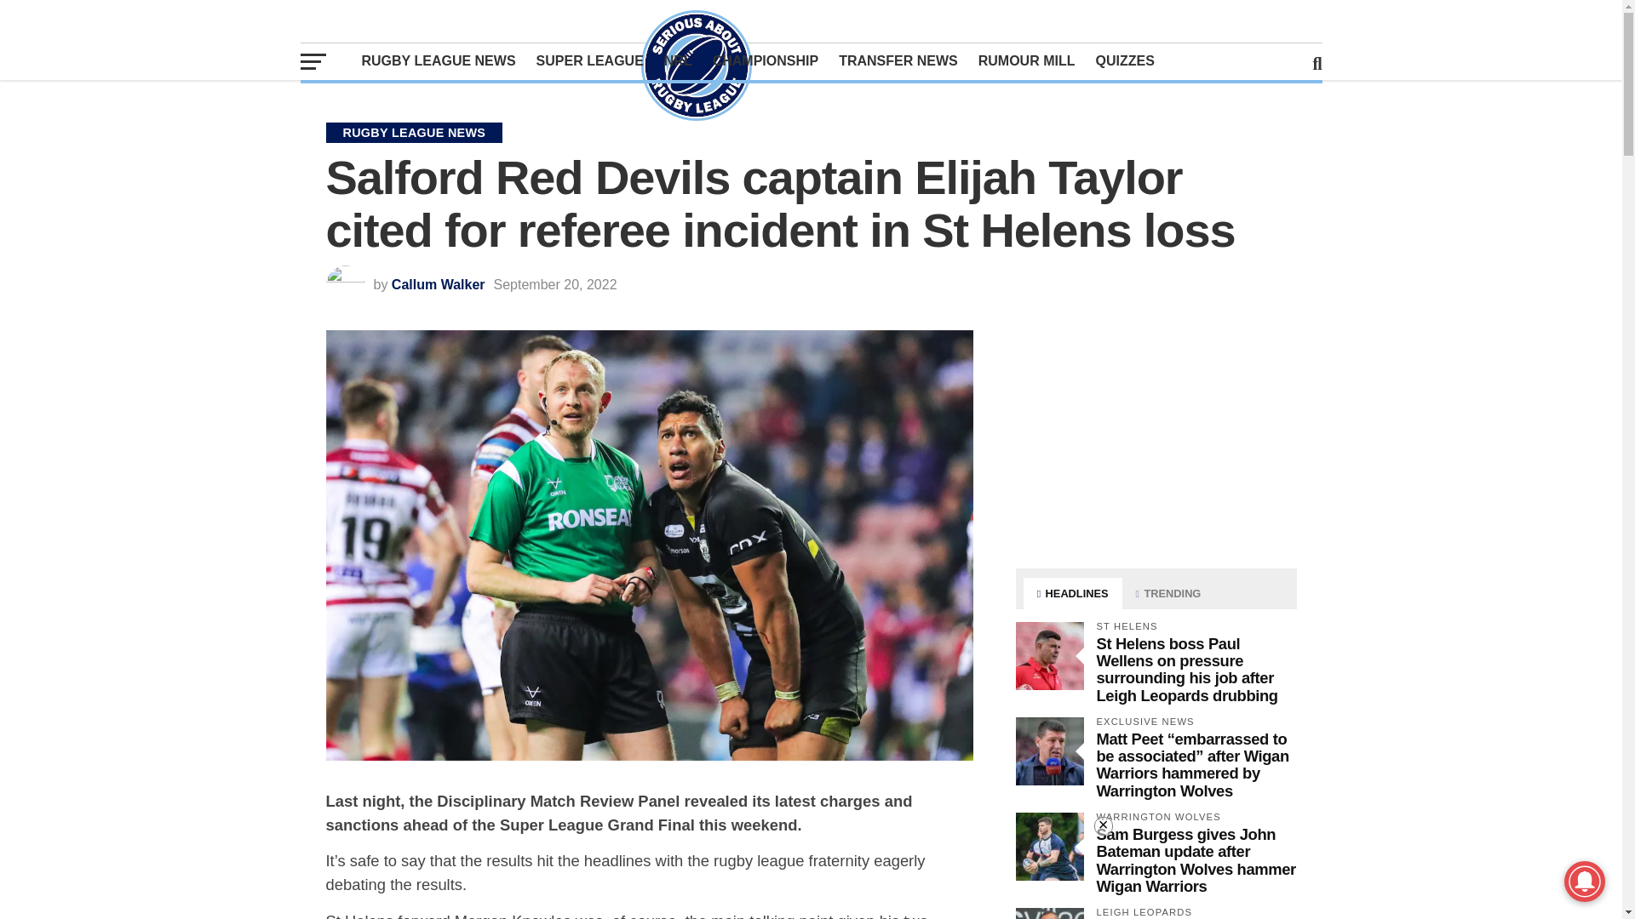 This screenshot has height=919, width=1635. Describe the element at coordinates (590, 60) in the screenshot. I see `SUPER LEAGUE` at that location.